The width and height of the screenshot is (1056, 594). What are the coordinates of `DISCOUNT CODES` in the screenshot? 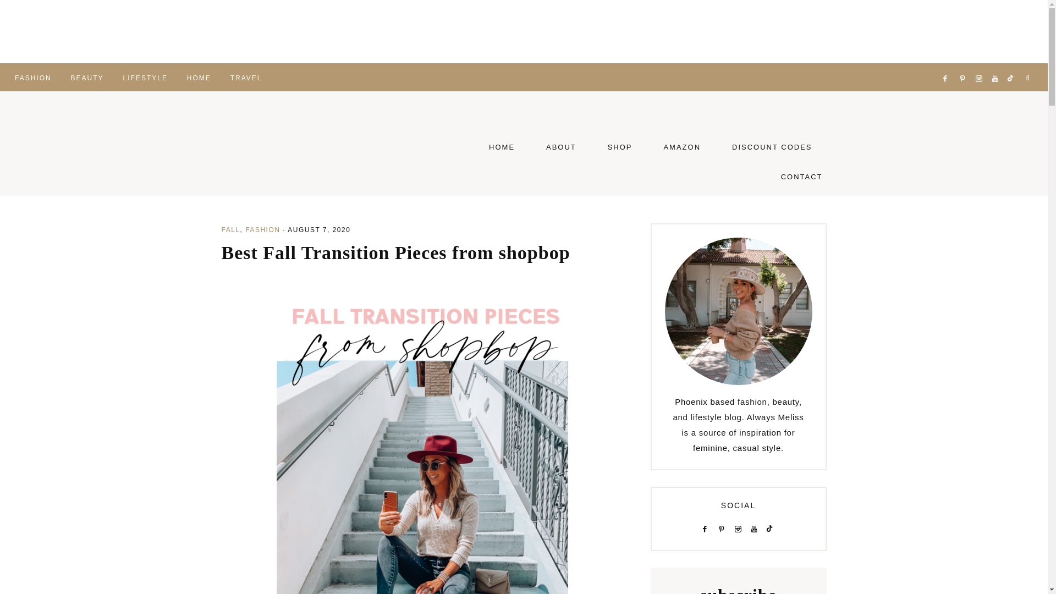 It's located at (772, 146).